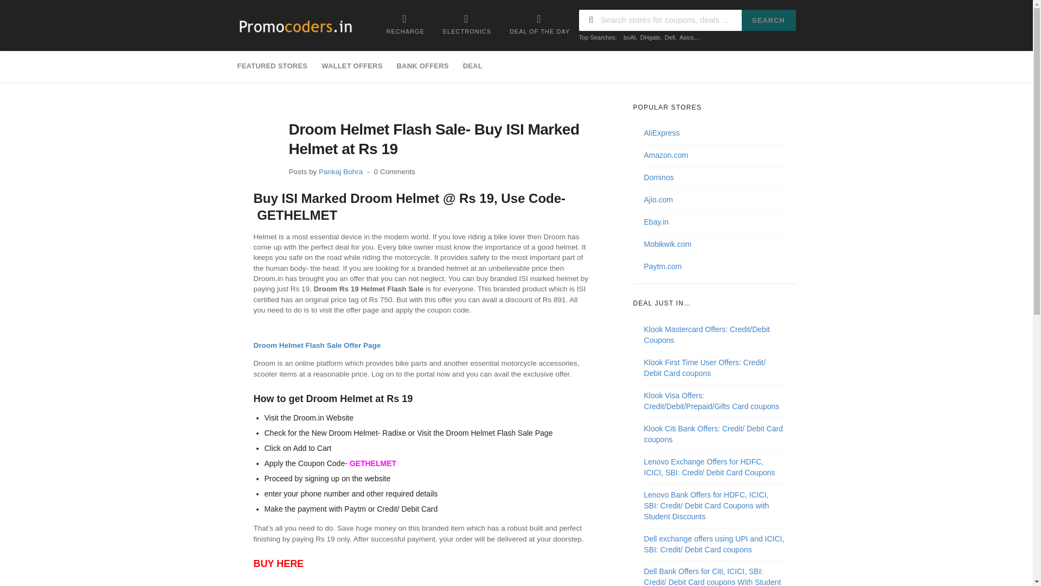 This screenshot has height=586, width=1041. What do you see at coordinates (351, 66) in the screenshot?
I see `WALLET OFFERS` at bounding box center [351, 66].